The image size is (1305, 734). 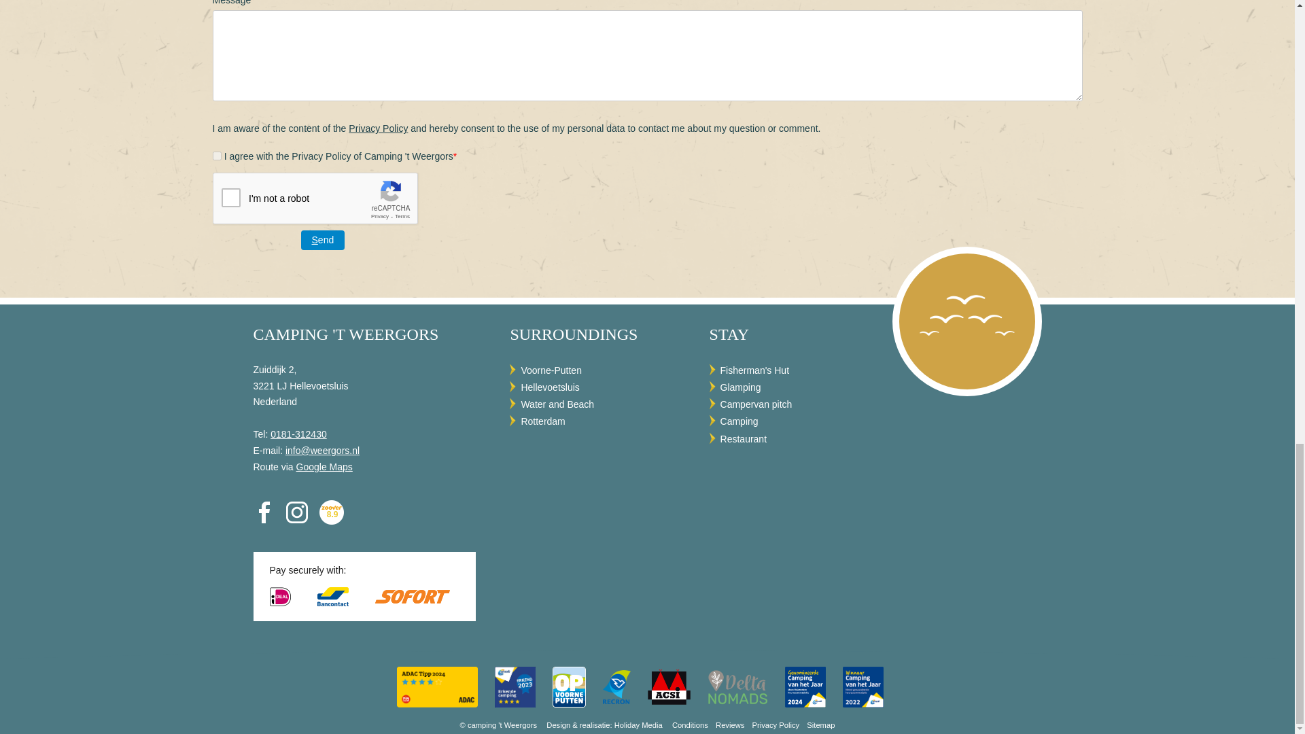 What do you see at coordinates (264, 512) in the screenshot?
I see `Like Camping 't Weergors op Facebook` at bounding box center [264, 512].